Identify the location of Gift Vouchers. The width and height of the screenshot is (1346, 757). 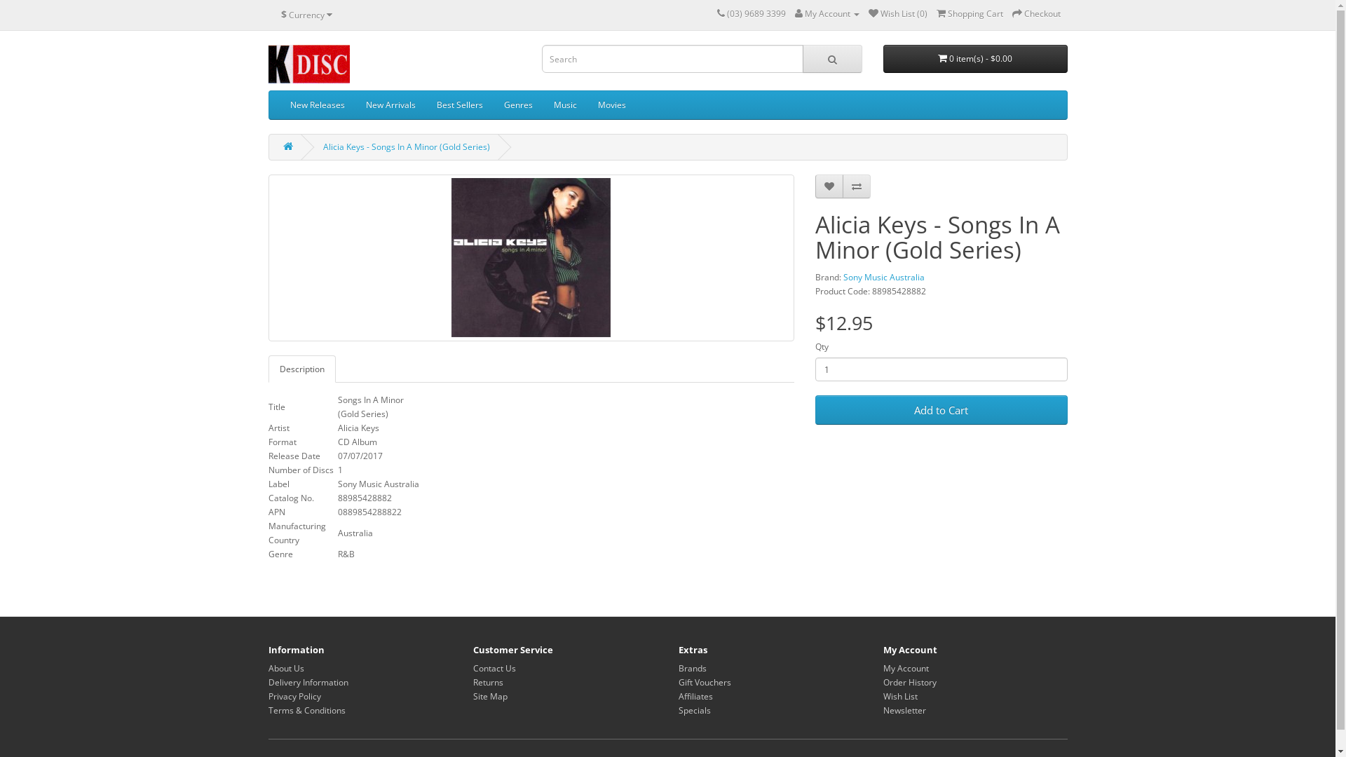
(705, 683).